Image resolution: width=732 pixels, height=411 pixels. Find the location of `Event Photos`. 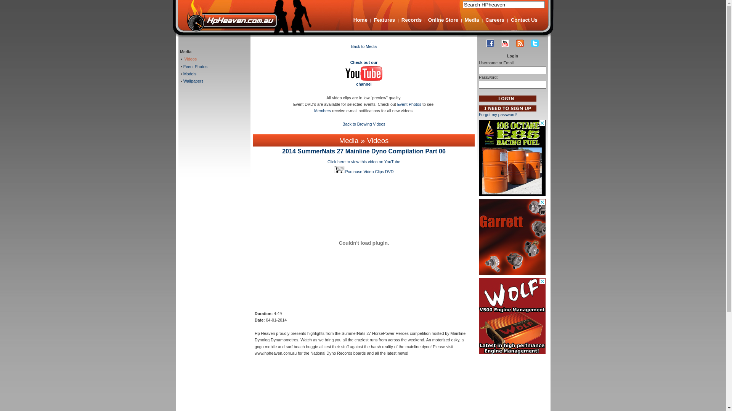

Event Photos is located at coordinates (409, 104).